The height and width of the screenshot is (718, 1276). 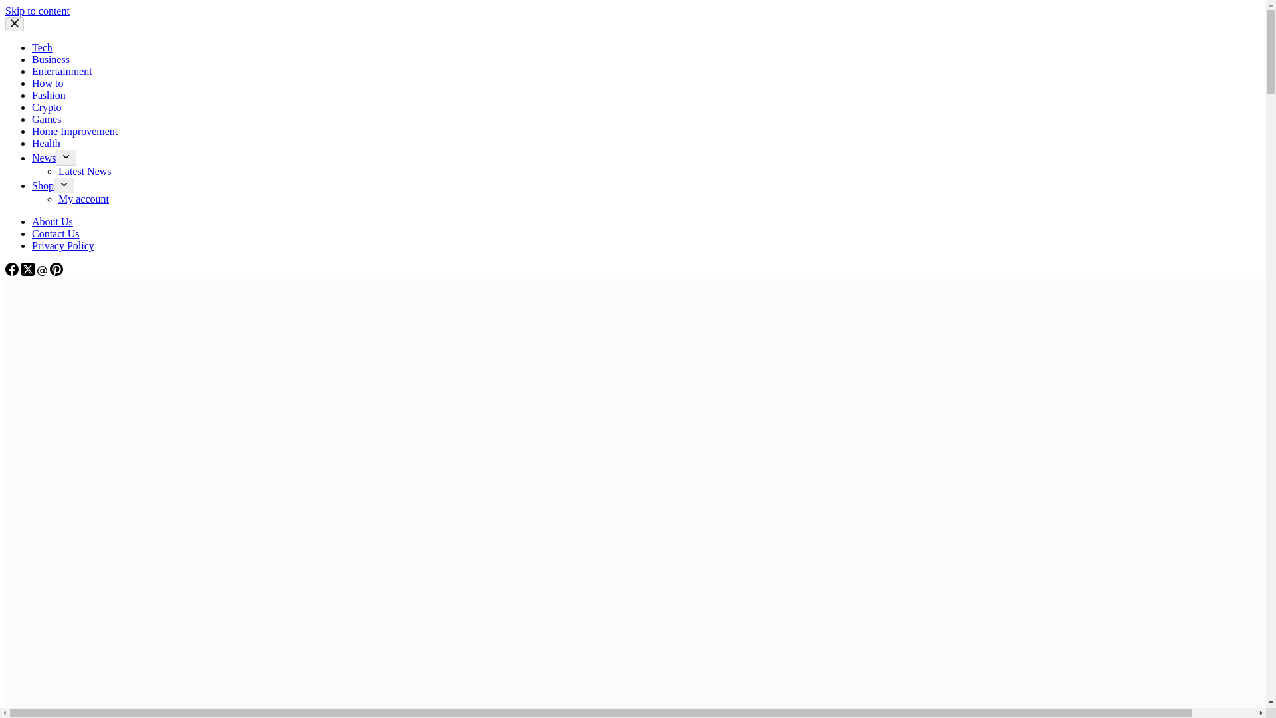 What do you see at coordinates (47, 107) in the screenshot?
I see `Crypto` at bounding box center [47, 107].